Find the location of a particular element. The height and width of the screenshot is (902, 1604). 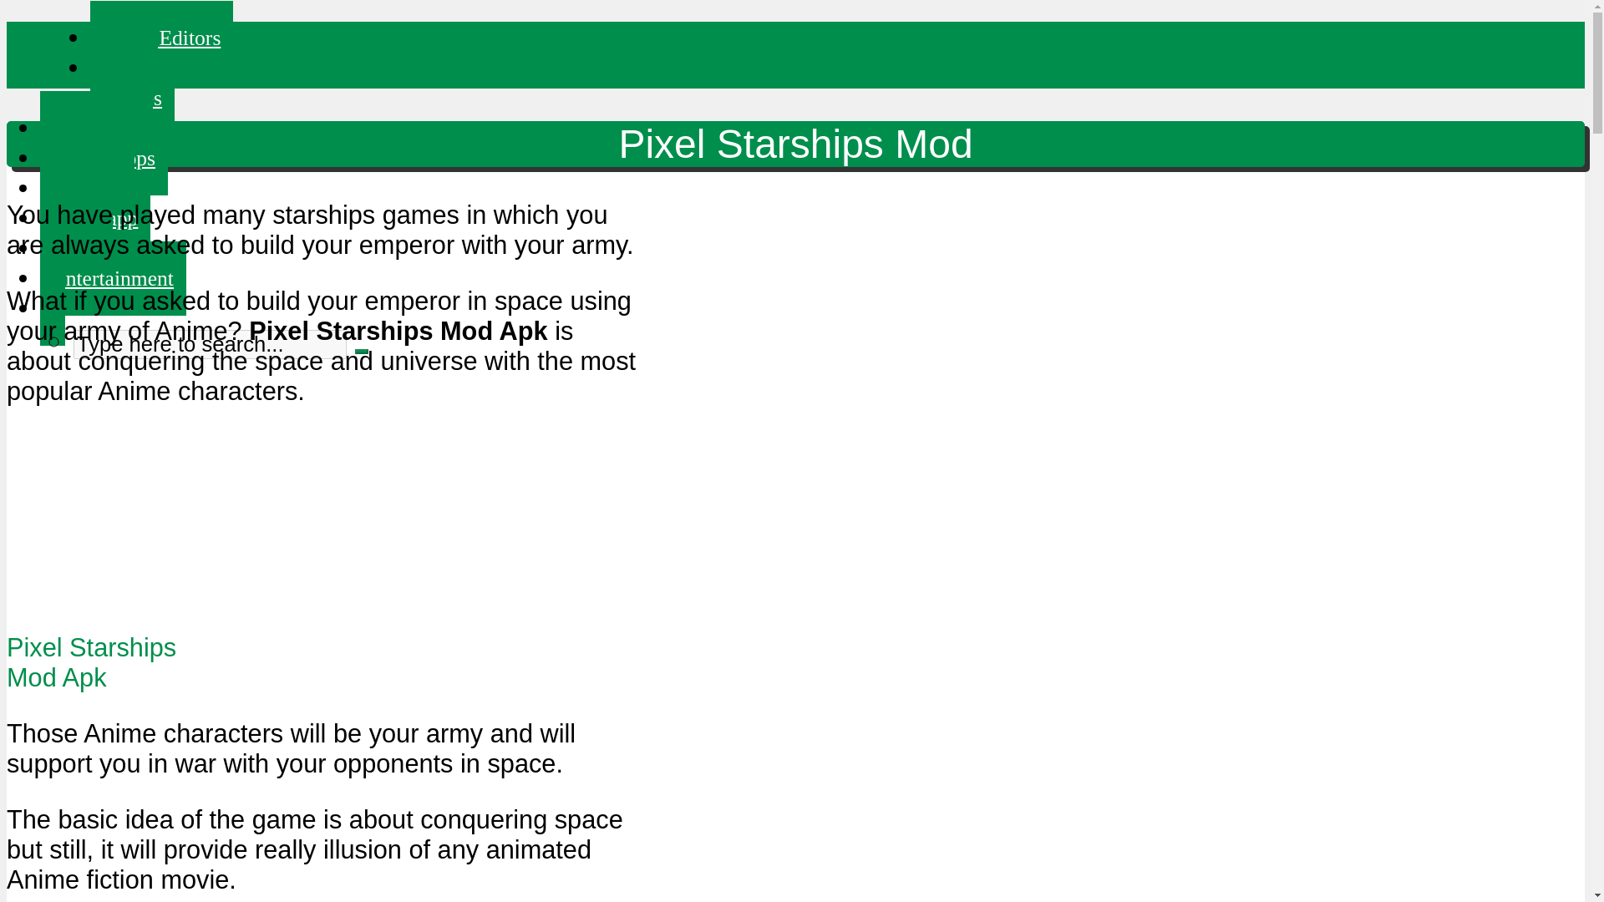

Type here to search... is located at coordinates (210, 344).